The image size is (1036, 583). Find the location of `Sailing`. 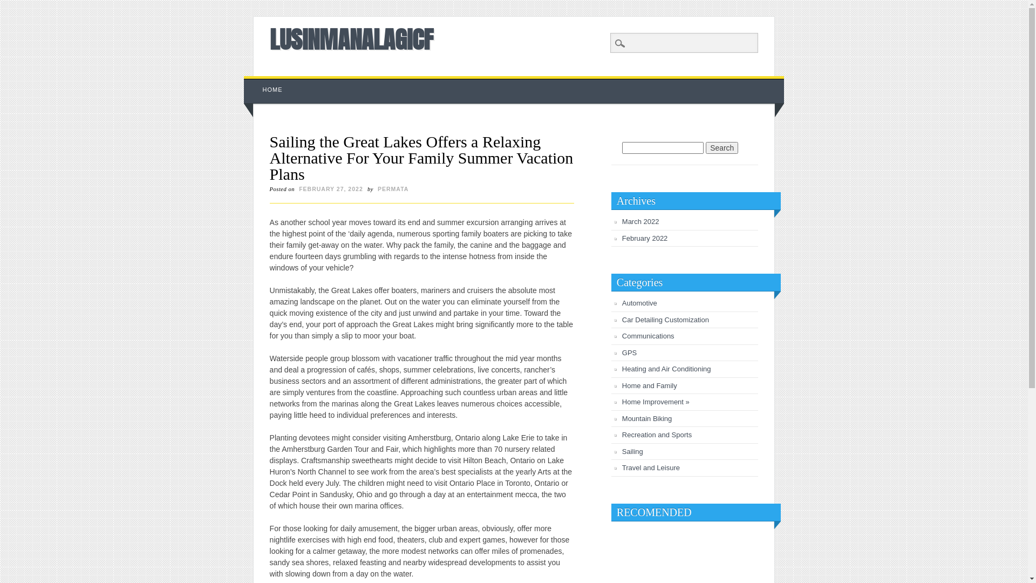

Sailing is located at coordinates (632, 451).